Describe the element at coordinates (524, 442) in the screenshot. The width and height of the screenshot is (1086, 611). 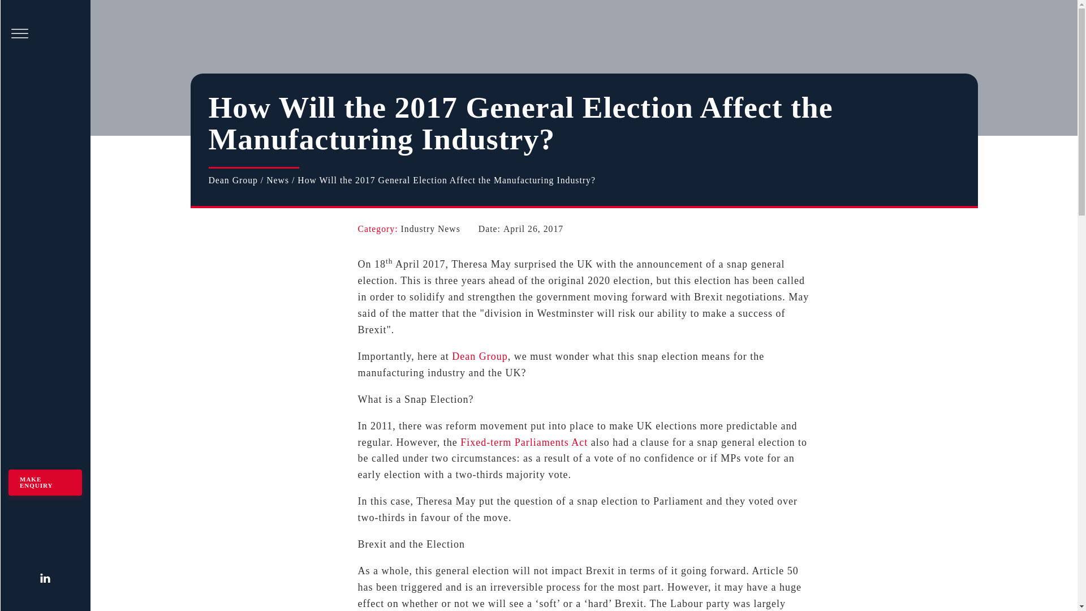
I see `Fixed-term Parliaments Act` at that location.